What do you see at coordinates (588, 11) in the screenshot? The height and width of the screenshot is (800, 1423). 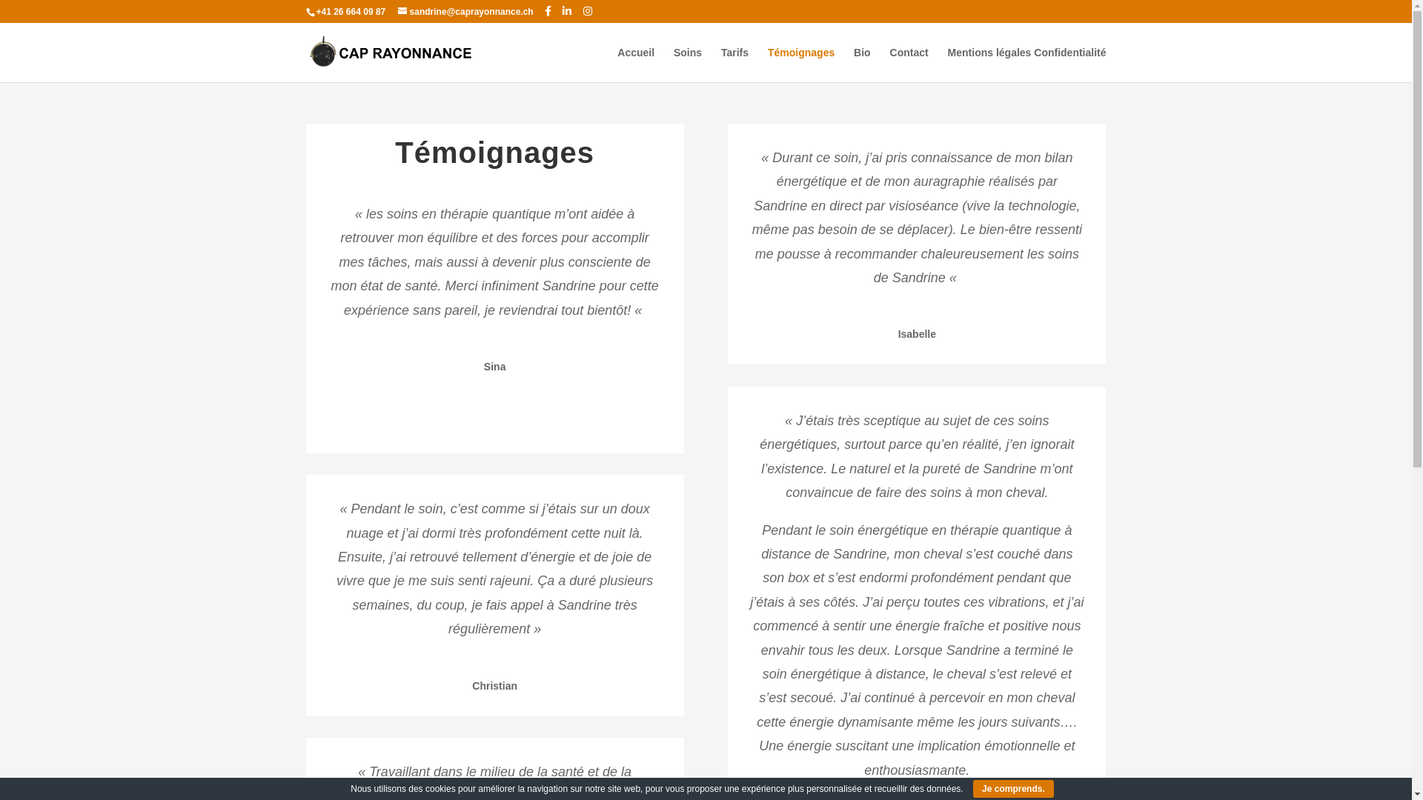 I see `Instagram` at bounding box center [588, 11].